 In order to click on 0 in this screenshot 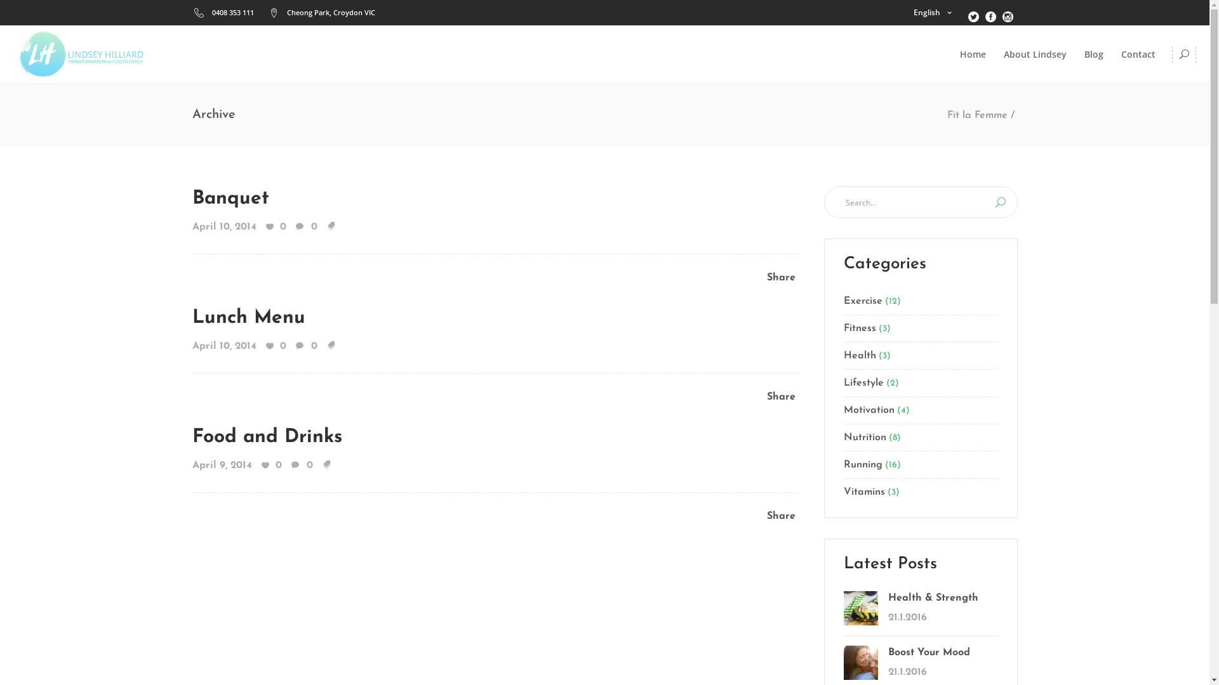, I will do `click(301, 466)`.